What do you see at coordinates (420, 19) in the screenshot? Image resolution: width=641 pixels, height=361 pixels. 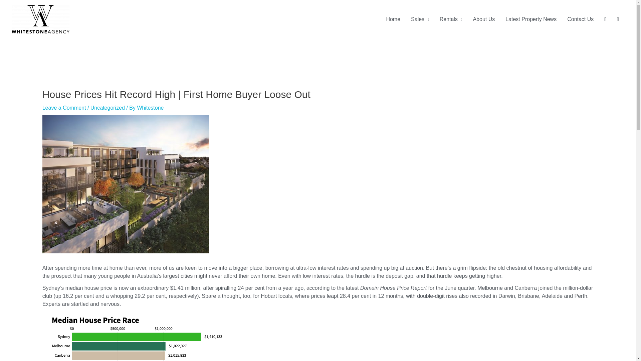 I see `Sales` at bounding box center [420, 19].